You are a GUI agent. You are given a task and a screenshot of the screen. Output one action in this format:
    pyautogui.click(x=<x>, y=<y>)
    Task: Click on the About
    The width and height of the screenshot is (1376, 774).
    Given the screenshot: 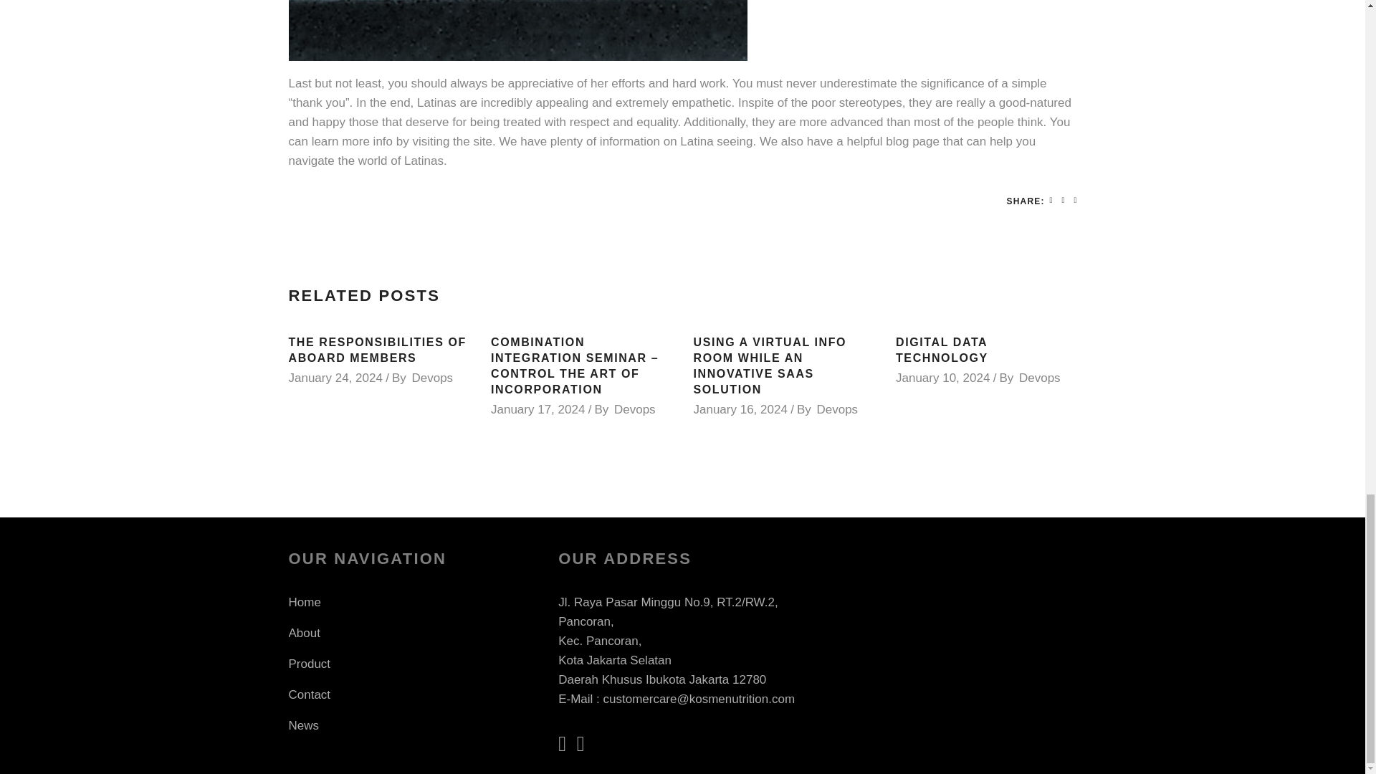 What is the action you would take?
    pyautogui.click(x=303, y=633)
    